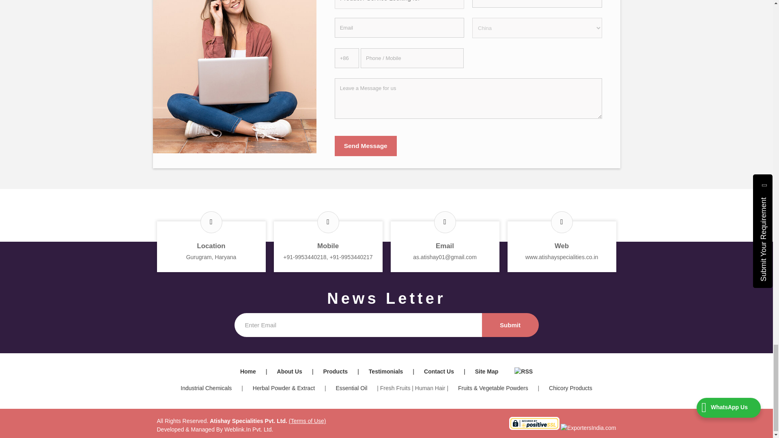 The height and width of the screenshot is (438, 779). Describe the element at coordinates (358, 325) in the screenshot. I see `Enter Email` at that location.